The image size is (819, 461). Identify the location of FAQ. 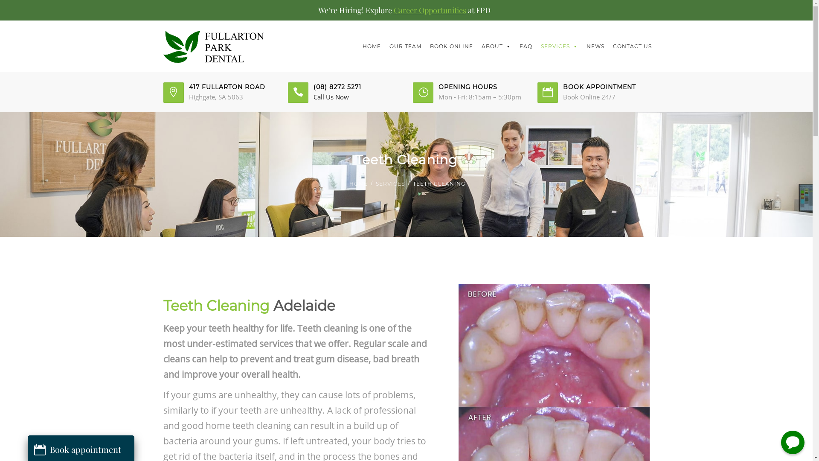
(526, 47).